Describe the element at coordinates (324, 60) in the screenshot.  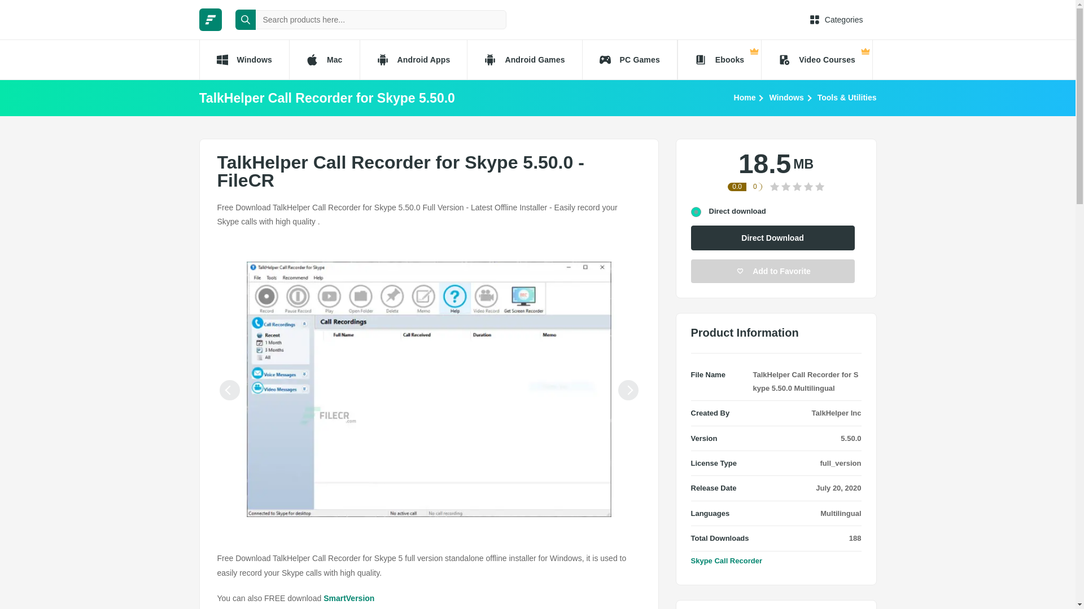
I see `Mac` at that location.